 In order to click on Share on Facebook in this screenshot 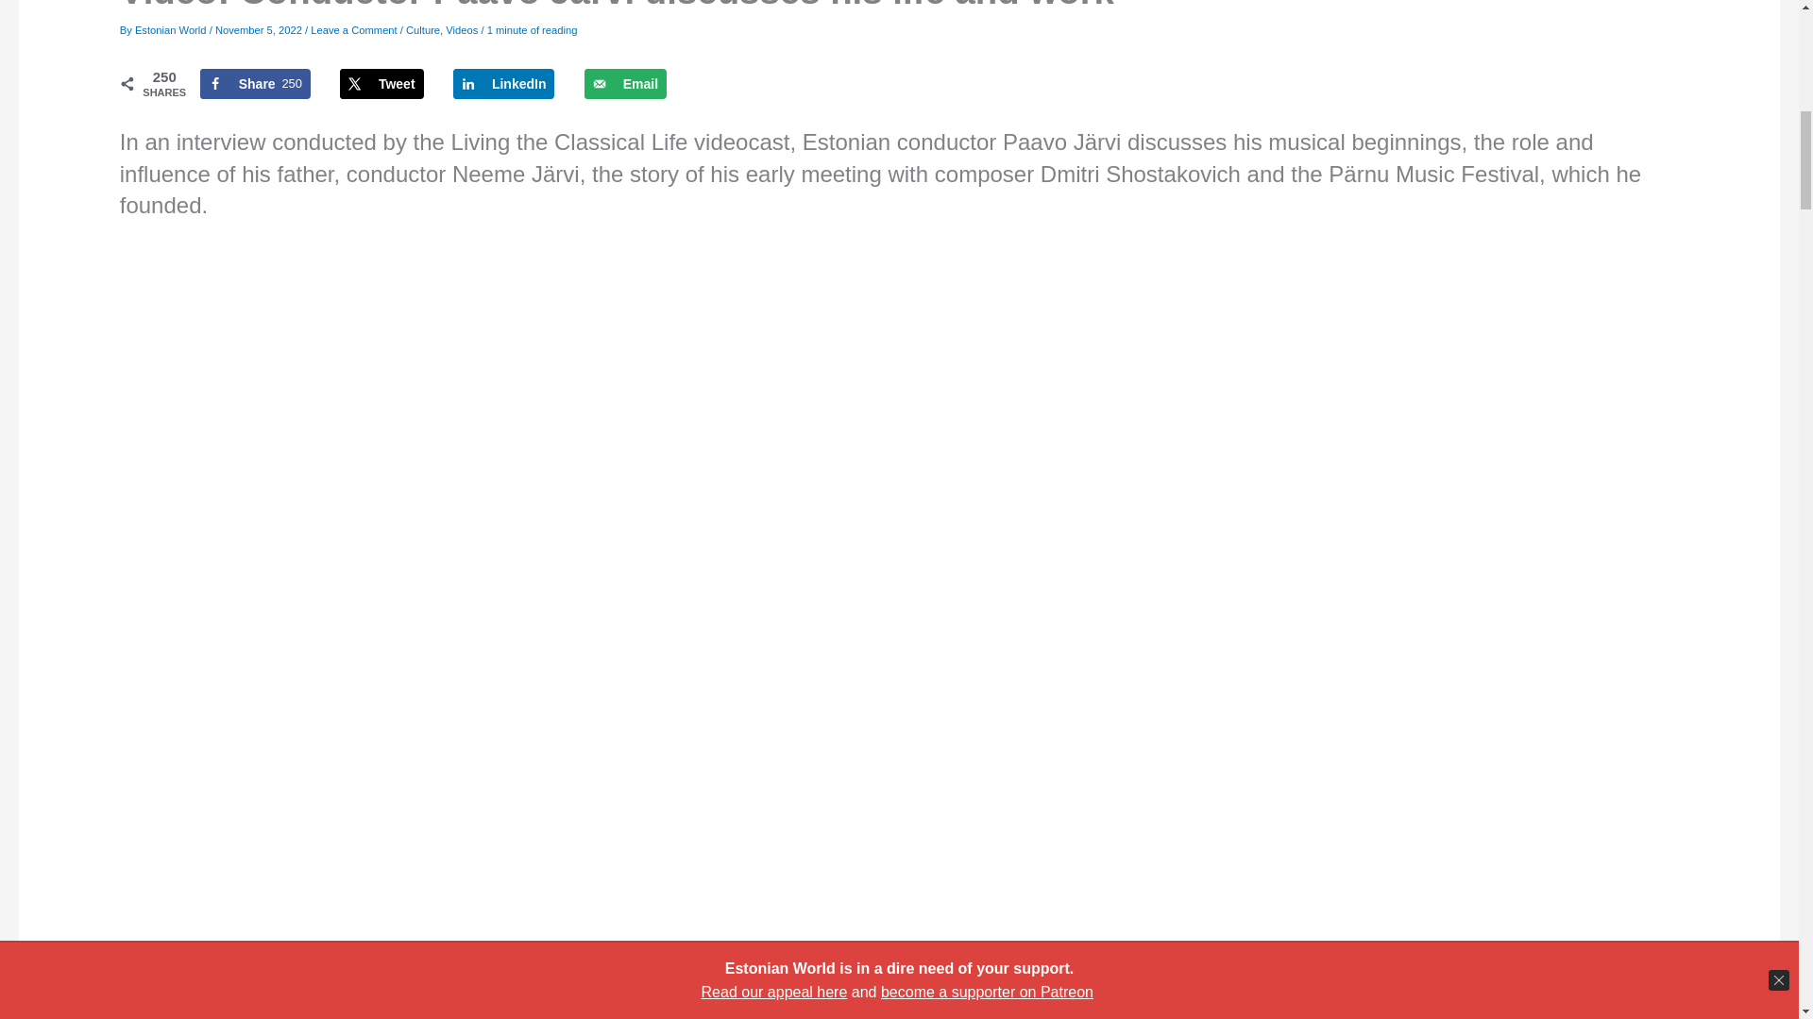, I will do `click(381, 83)`.